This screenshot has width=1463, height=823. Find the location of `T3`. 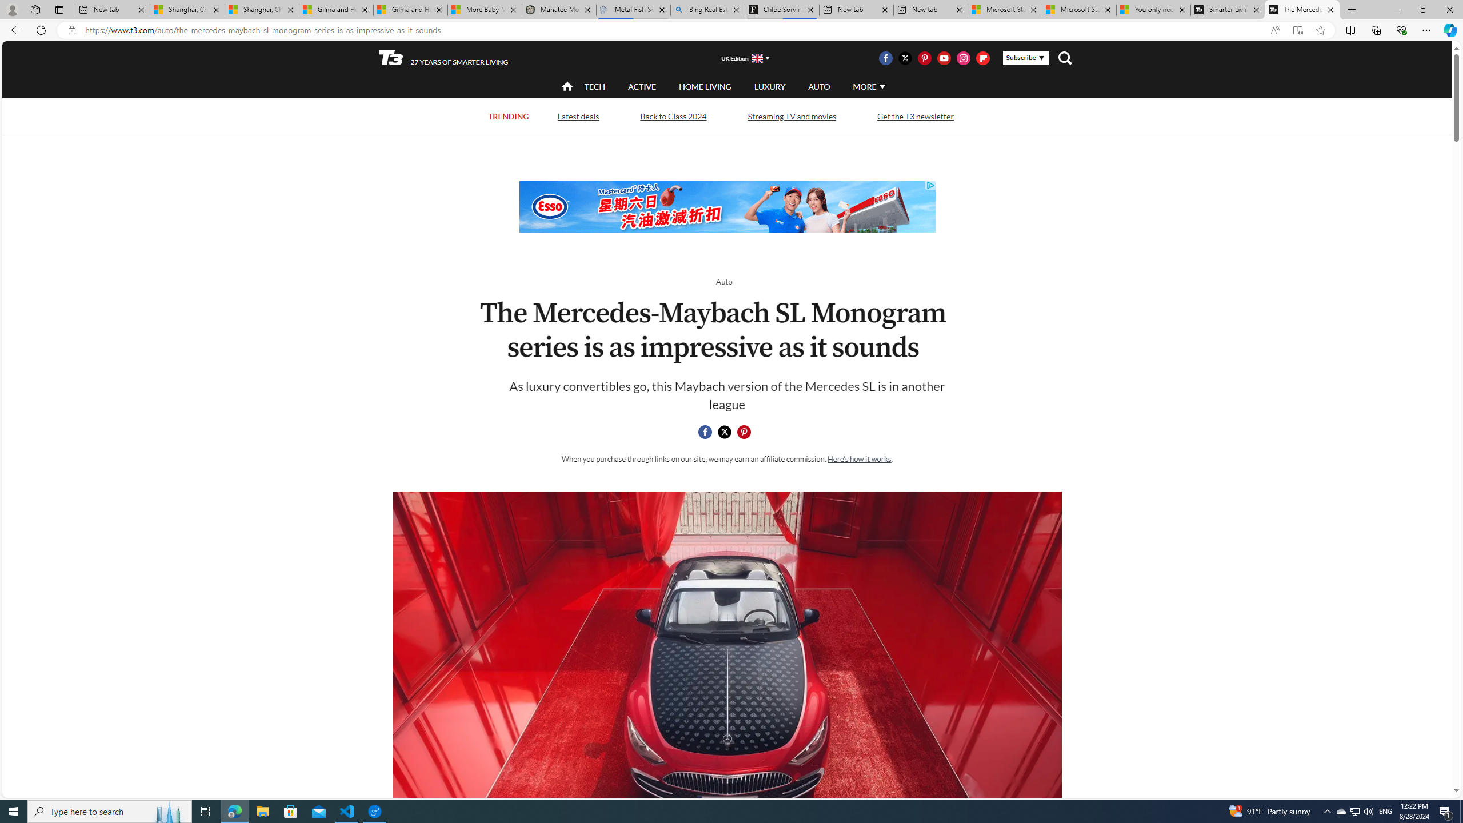

T3 is located at coordinates (391, 57).